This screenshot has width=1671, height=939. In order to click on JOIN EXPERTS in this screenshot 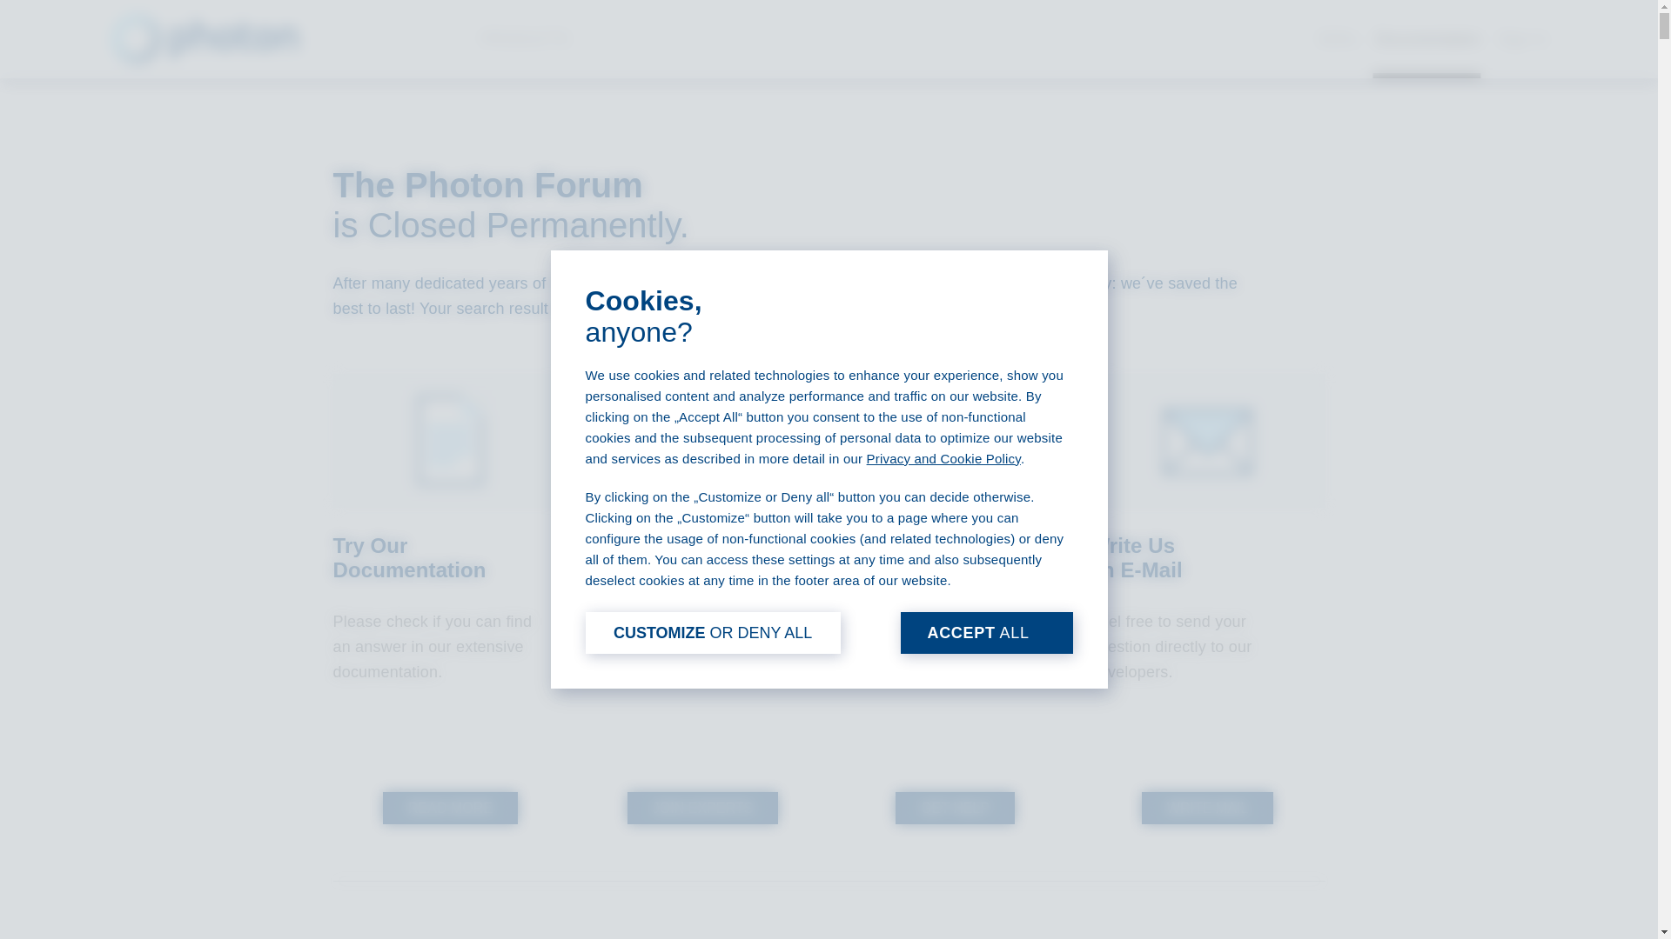, I will do `click(703, 809)`.